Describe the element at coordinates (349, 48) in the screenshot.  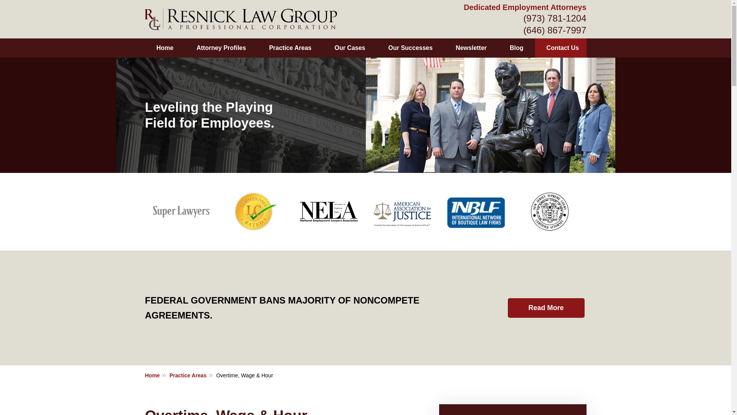
I see `Our Cases` at that location.